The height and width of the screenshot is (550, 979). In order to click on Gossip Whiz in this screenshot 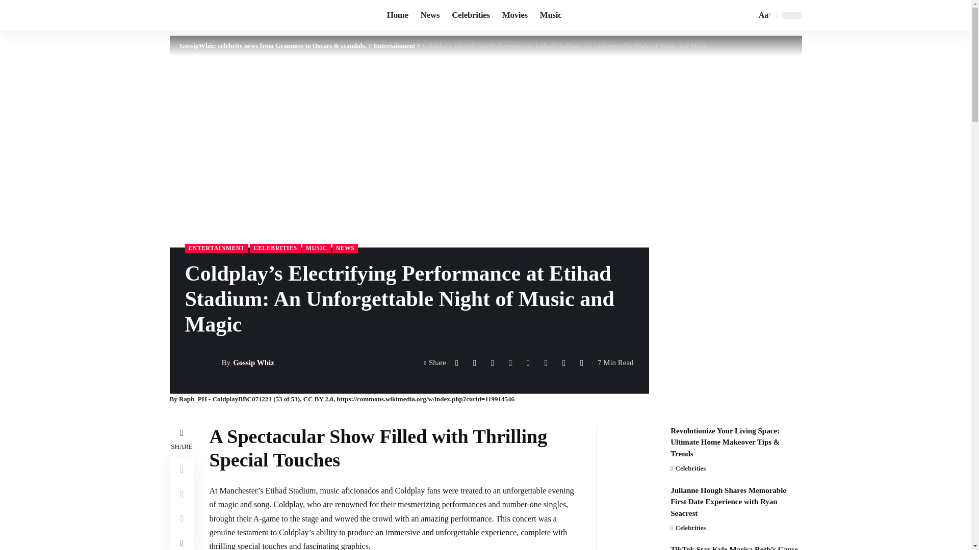, I will do `click(253, 363)`.